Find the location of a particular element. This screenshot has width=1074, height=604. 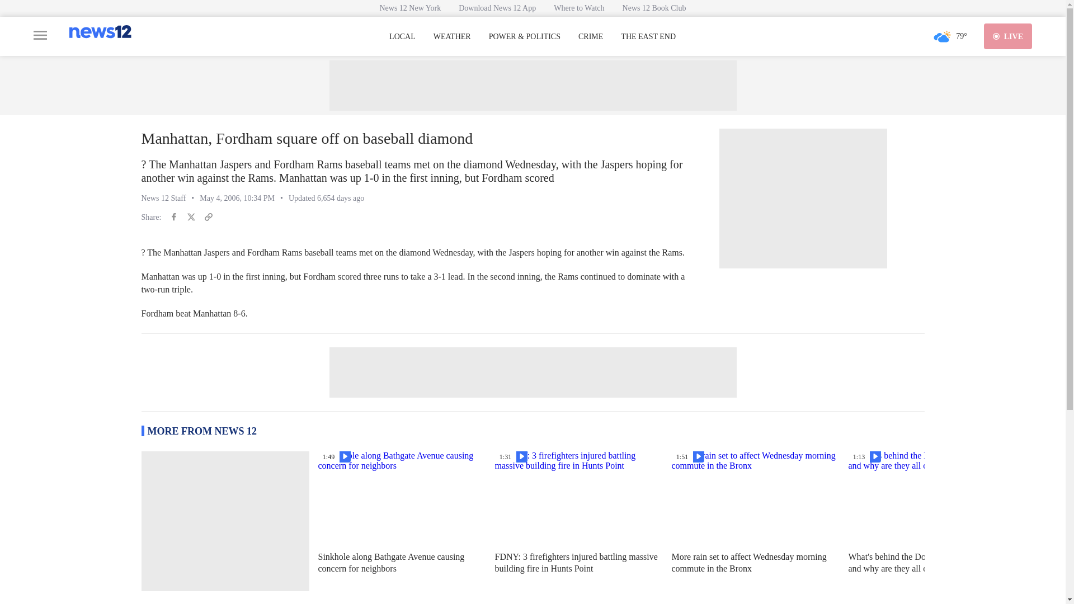

News 12 New York is located at coordinates (410, 8).